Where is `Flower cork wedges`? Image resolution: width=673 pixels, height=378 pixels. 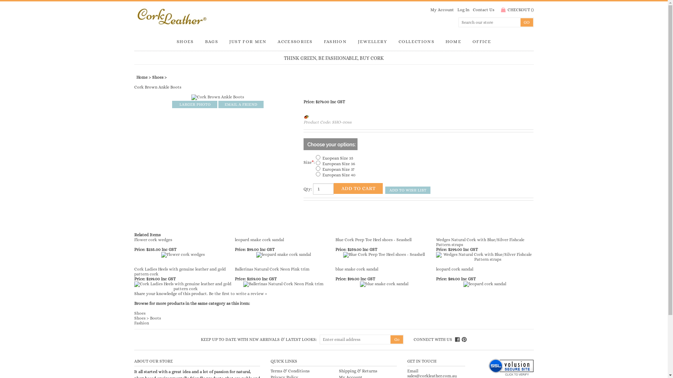 Flower cork wedges is located at coordinates (183, 255).